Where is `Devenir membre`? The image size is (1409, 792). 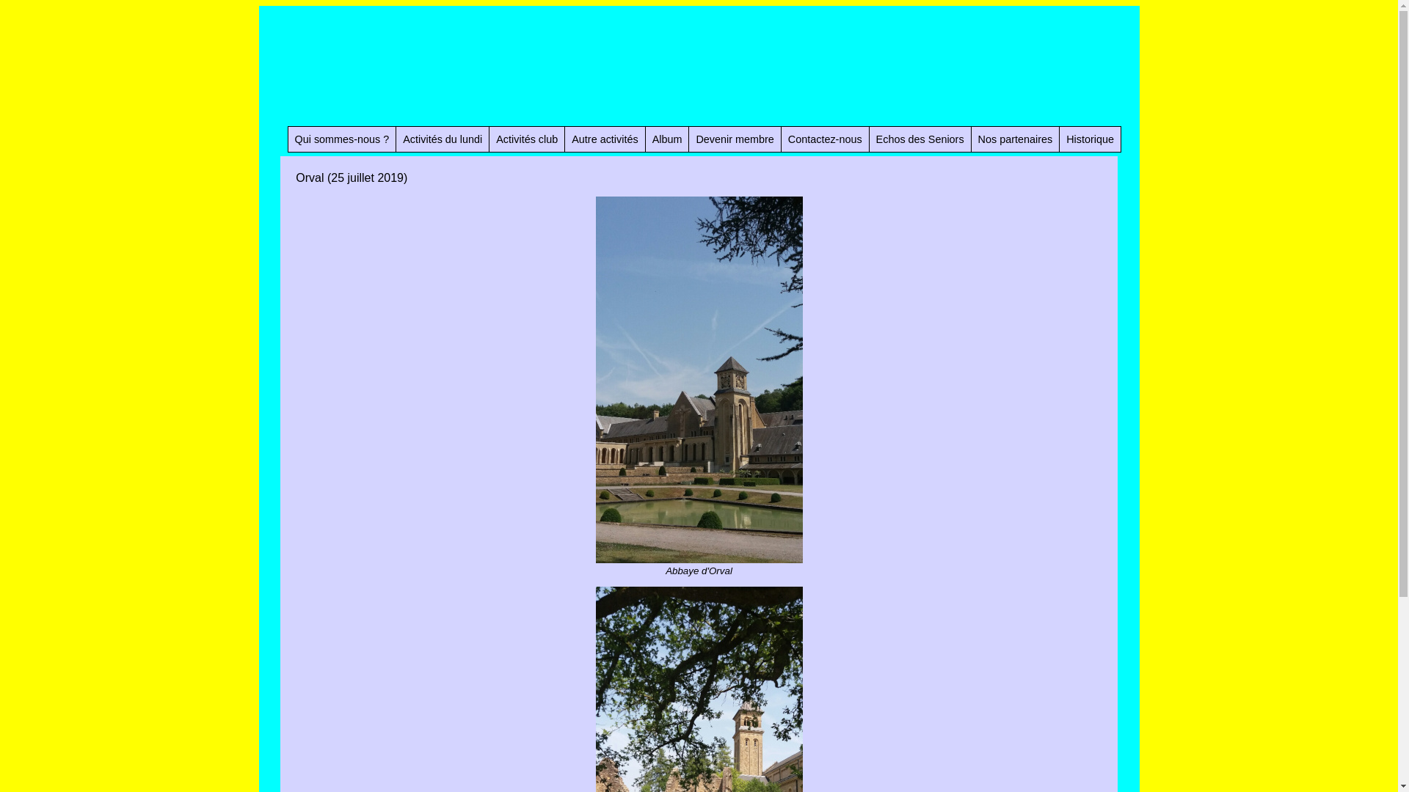 Devenir membre is located at coordinates (735, 139).